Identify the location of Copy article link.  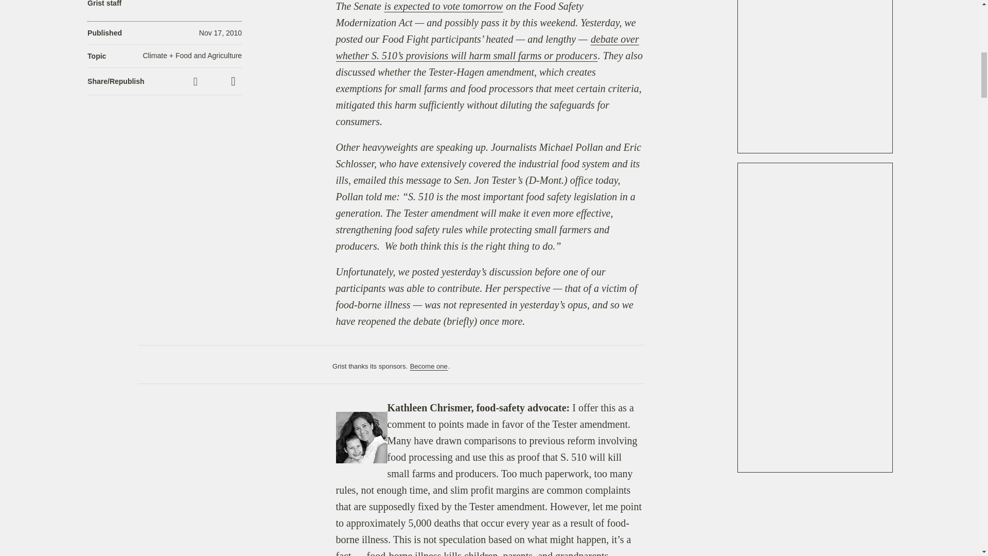
(197, 81).